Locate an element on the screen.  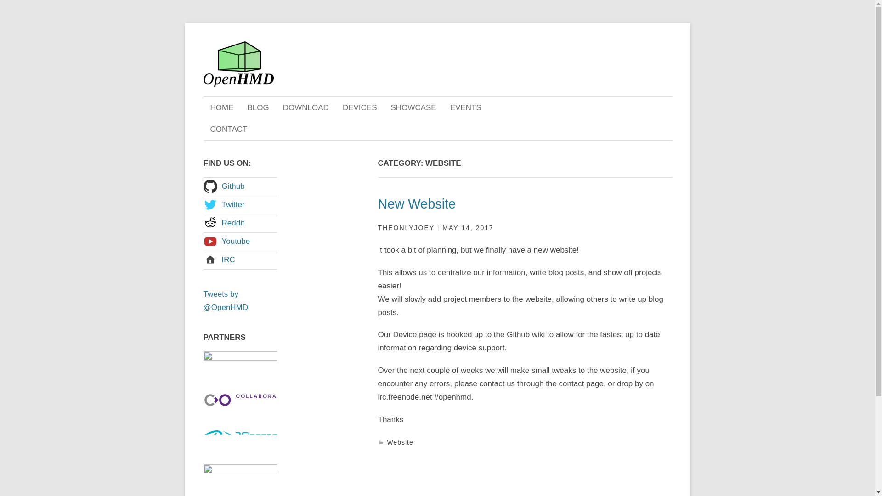
THEONLYJOEY is located at coordinates (405, 228).